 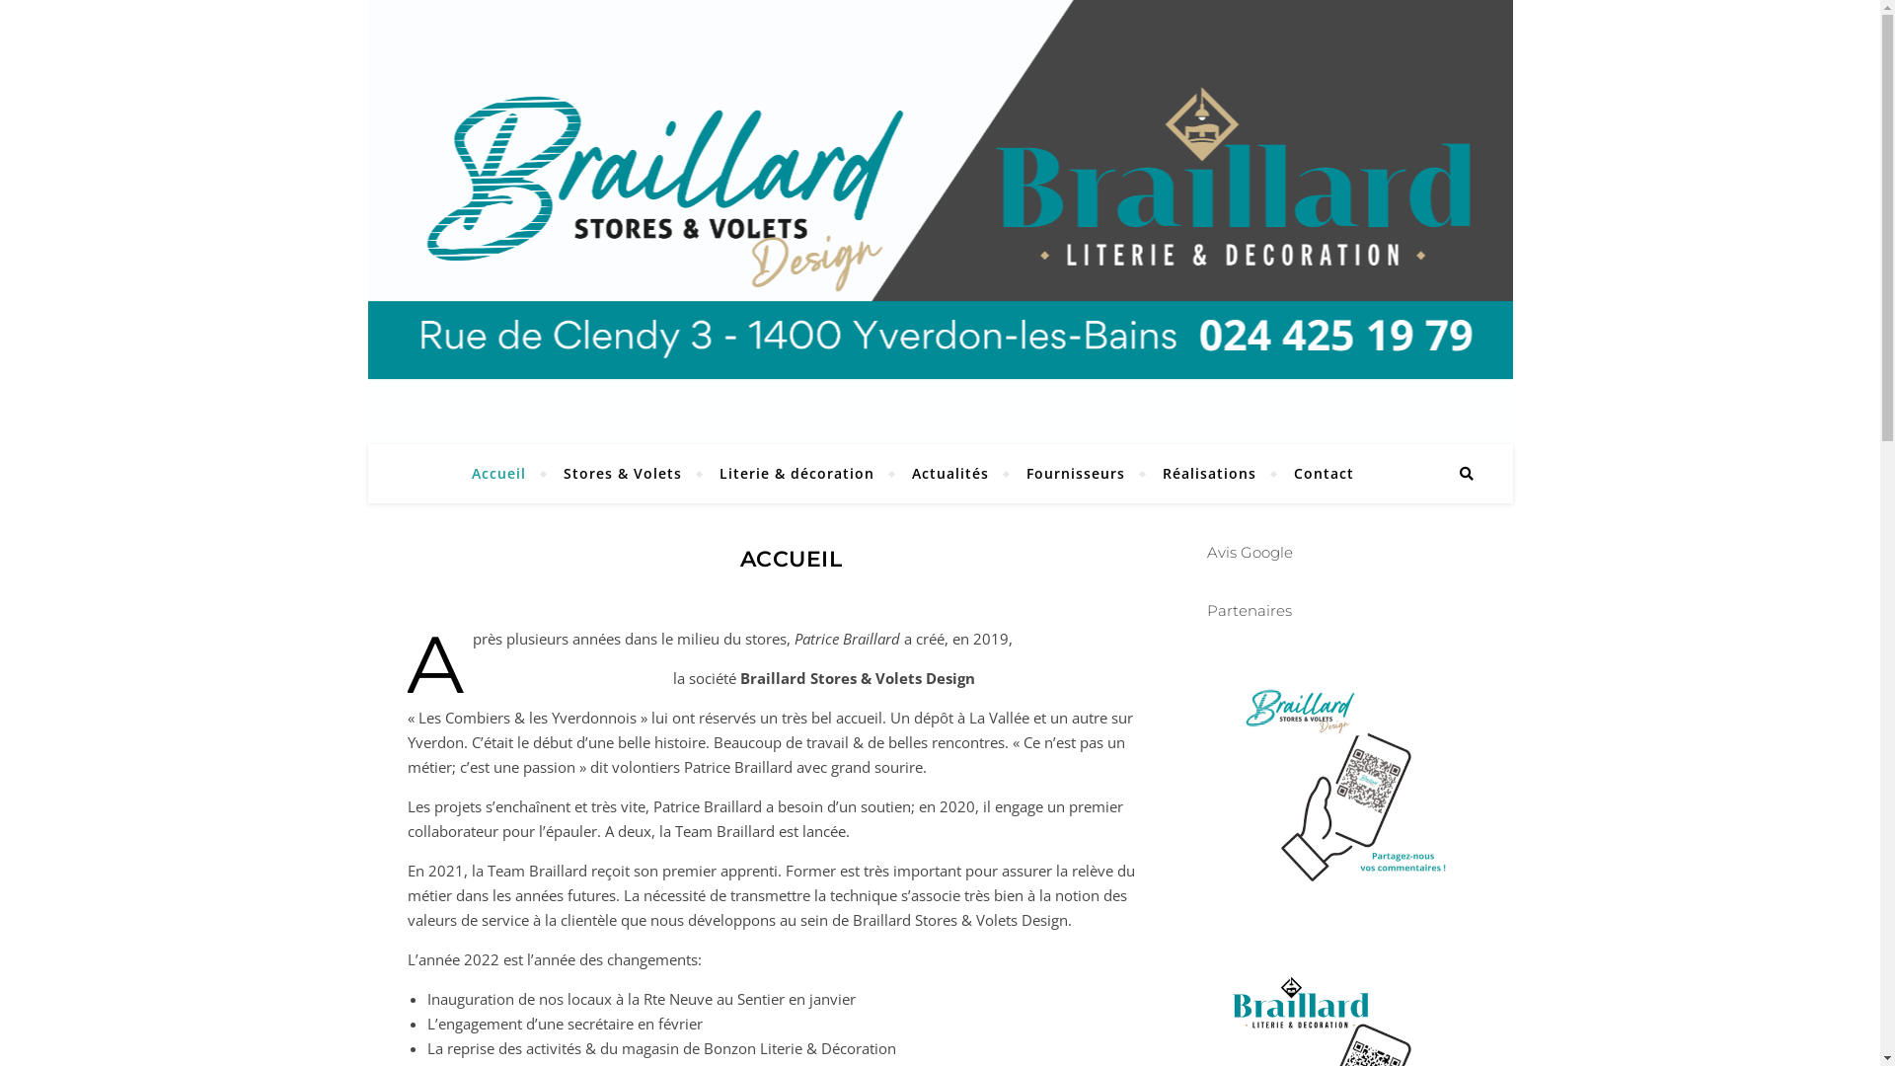 I want to click on Stores & Volets, so click(x=623, y=474).